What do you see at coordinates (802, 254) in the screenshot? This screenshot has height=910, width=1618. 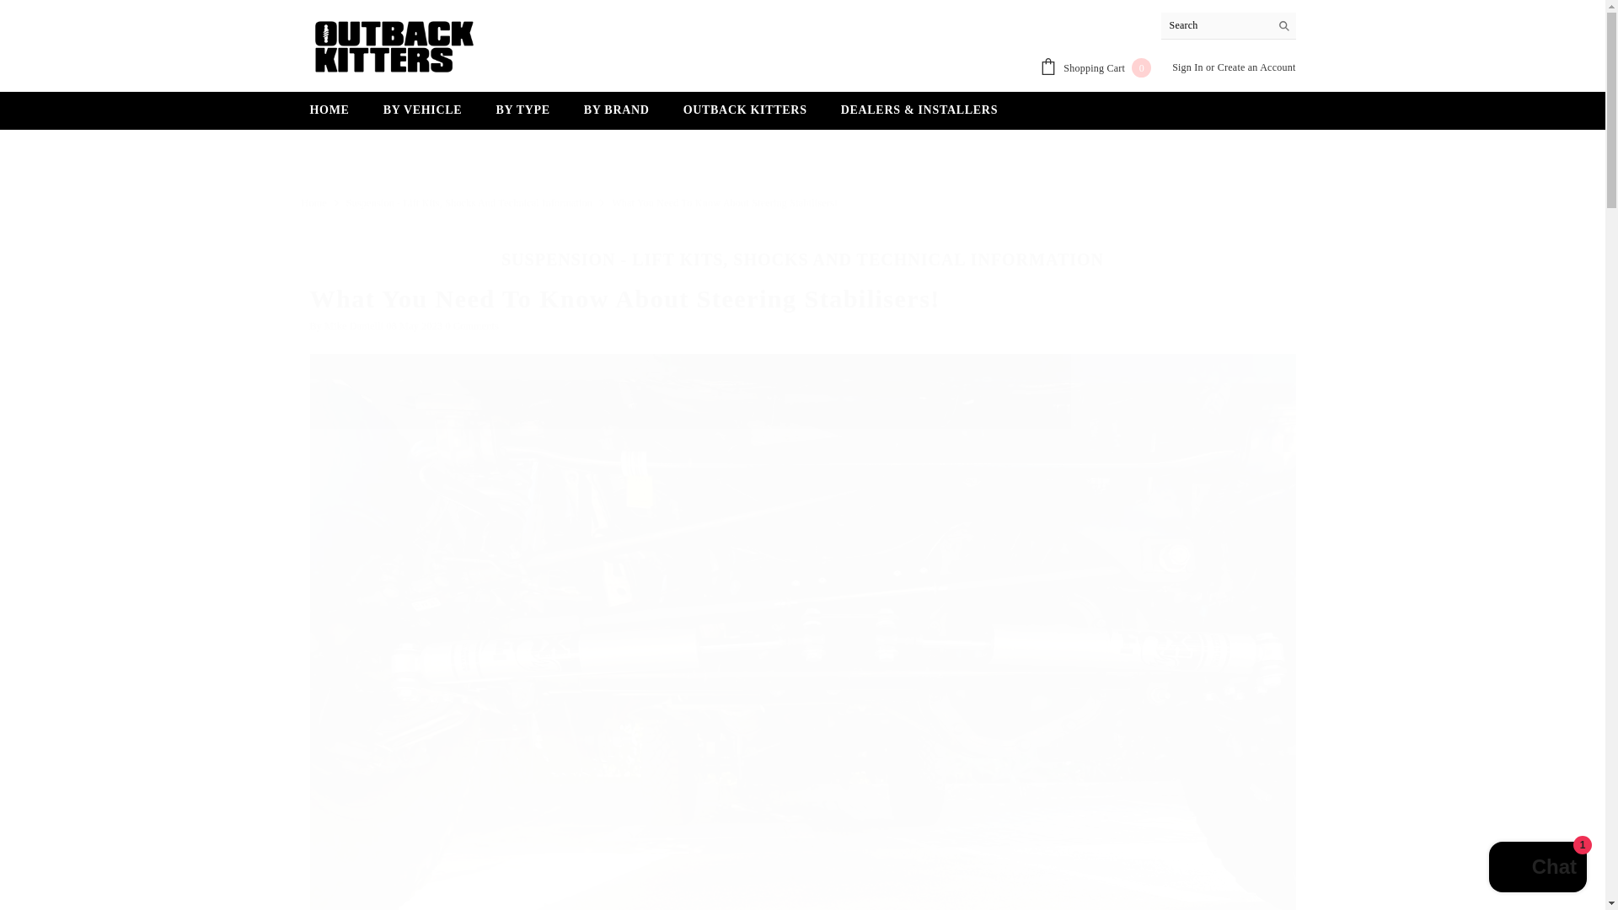 I see `SUSPENSION - LIFT KITS, SHOCKS AND TECHNICAL INFORMATION` at bounding box center [802, 254].